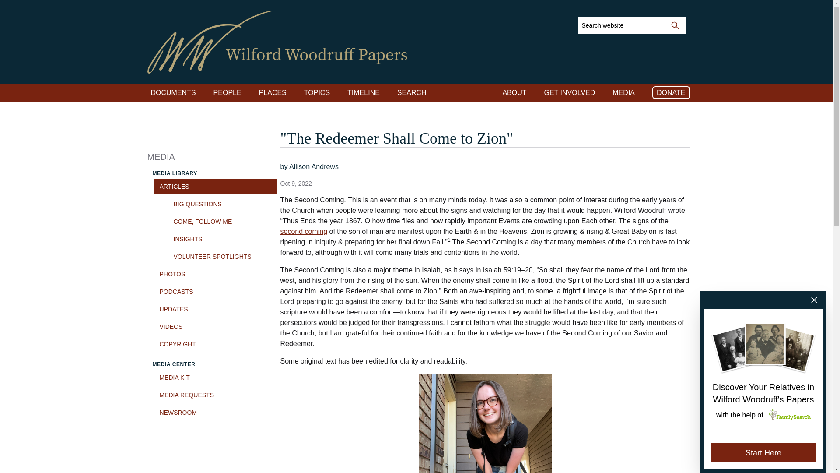 Image resolution: width=840 pixels, height=473 pixels. Describe the element at coordinates (272, 92) in the screenshot. I see `PLACES` at that location.